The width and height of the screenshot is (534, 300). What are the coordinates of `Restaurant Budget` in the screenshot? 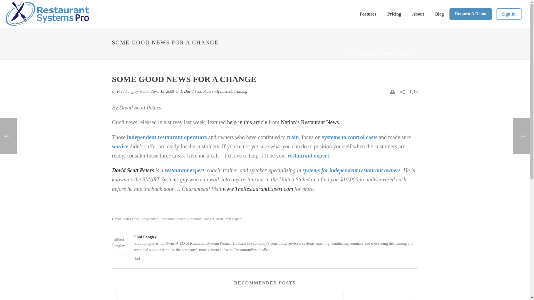 It's located at (201, 218).